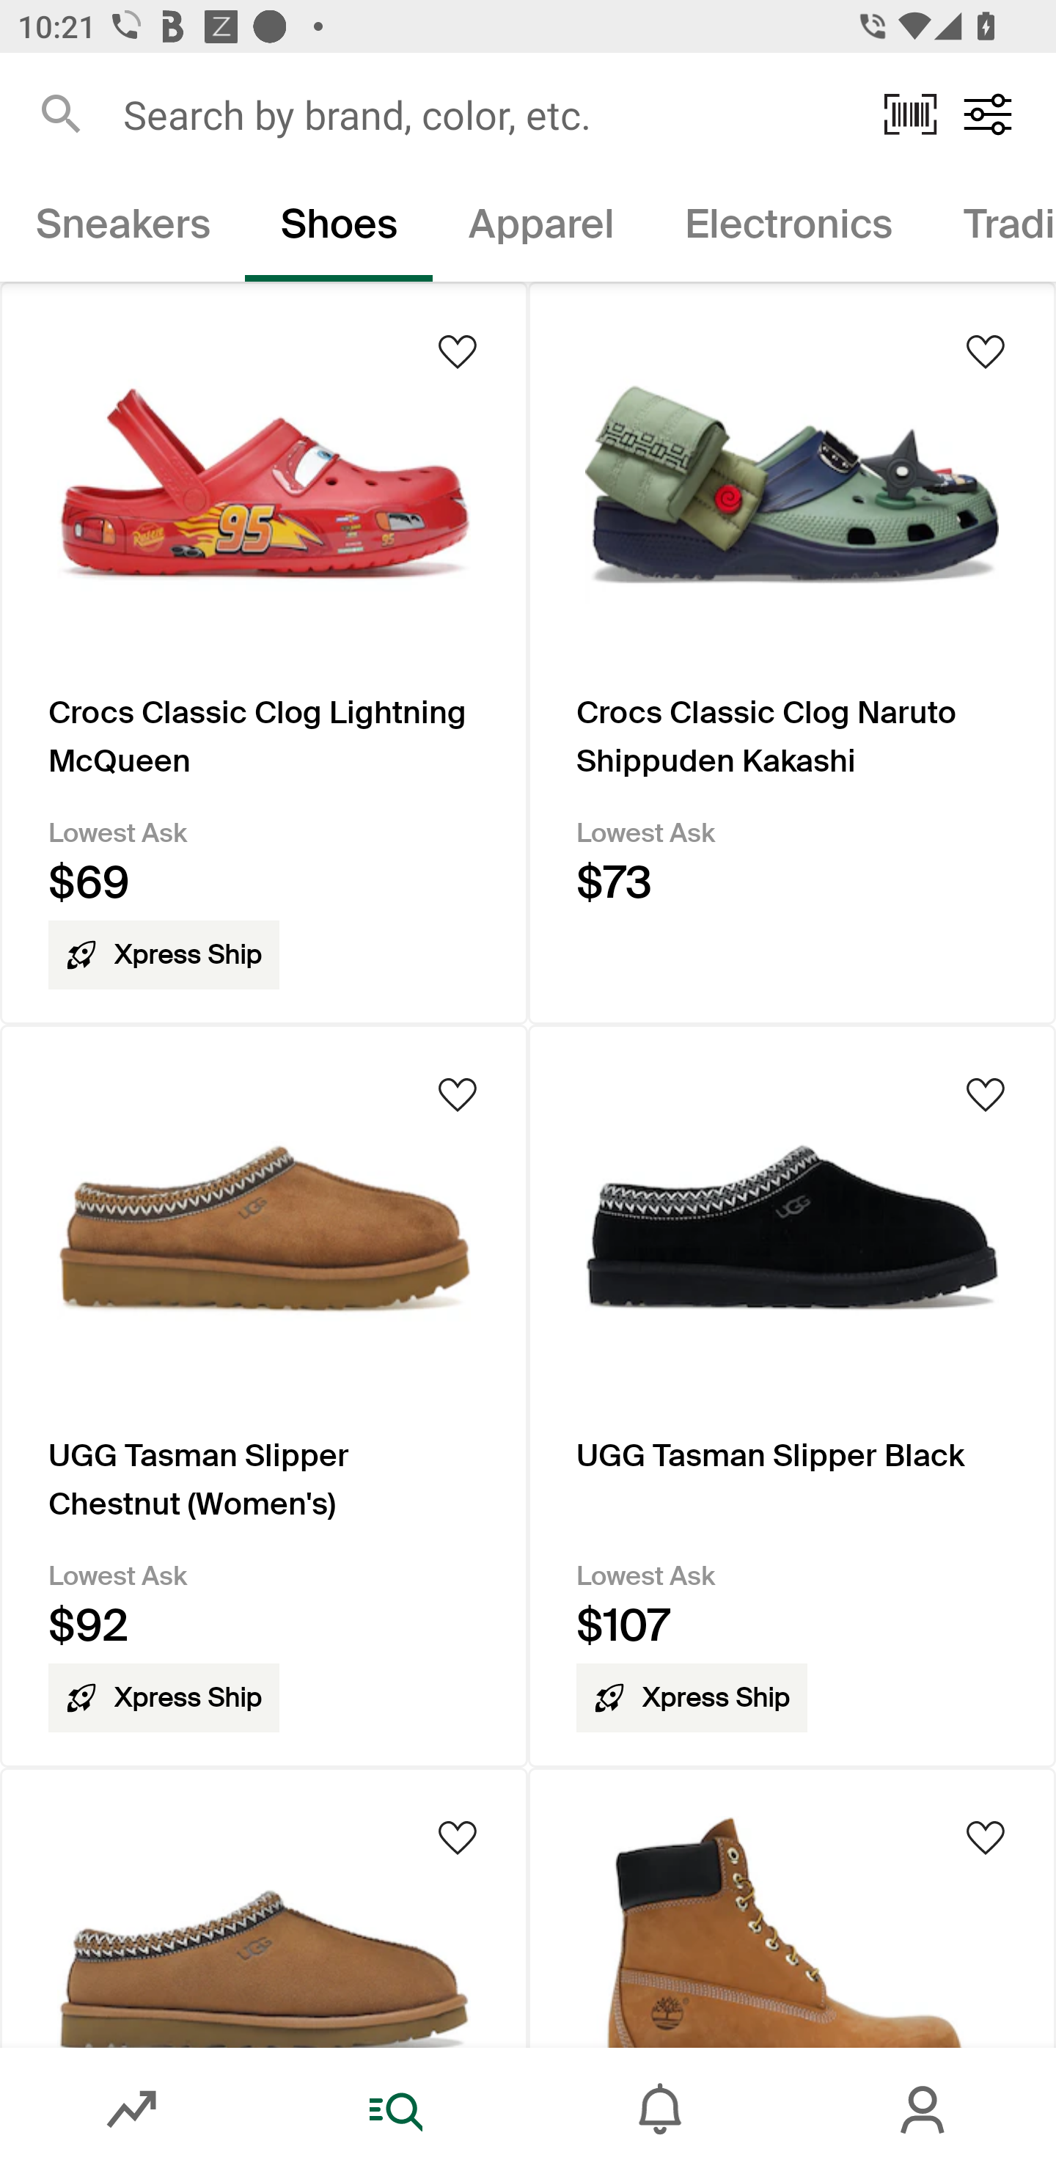 The image size is (1056, 2171). What do you see at coordinates (788, 229) in the screenshot?
I see `Electronics` at bounding box center [788, 229].